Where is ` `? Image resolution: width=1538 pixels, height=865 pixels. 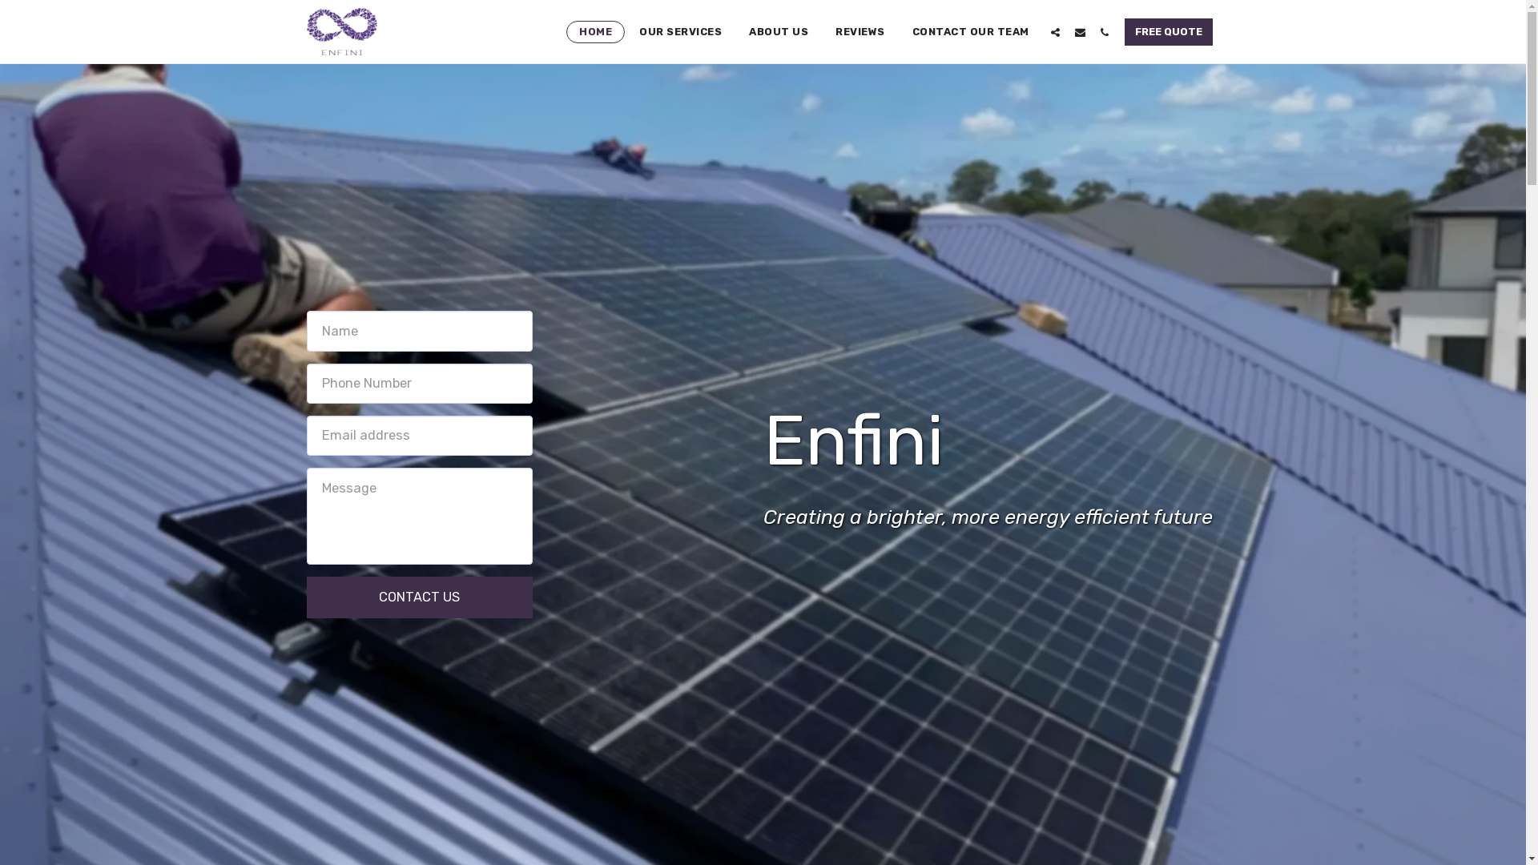   is located at coordinates (1080, 31).